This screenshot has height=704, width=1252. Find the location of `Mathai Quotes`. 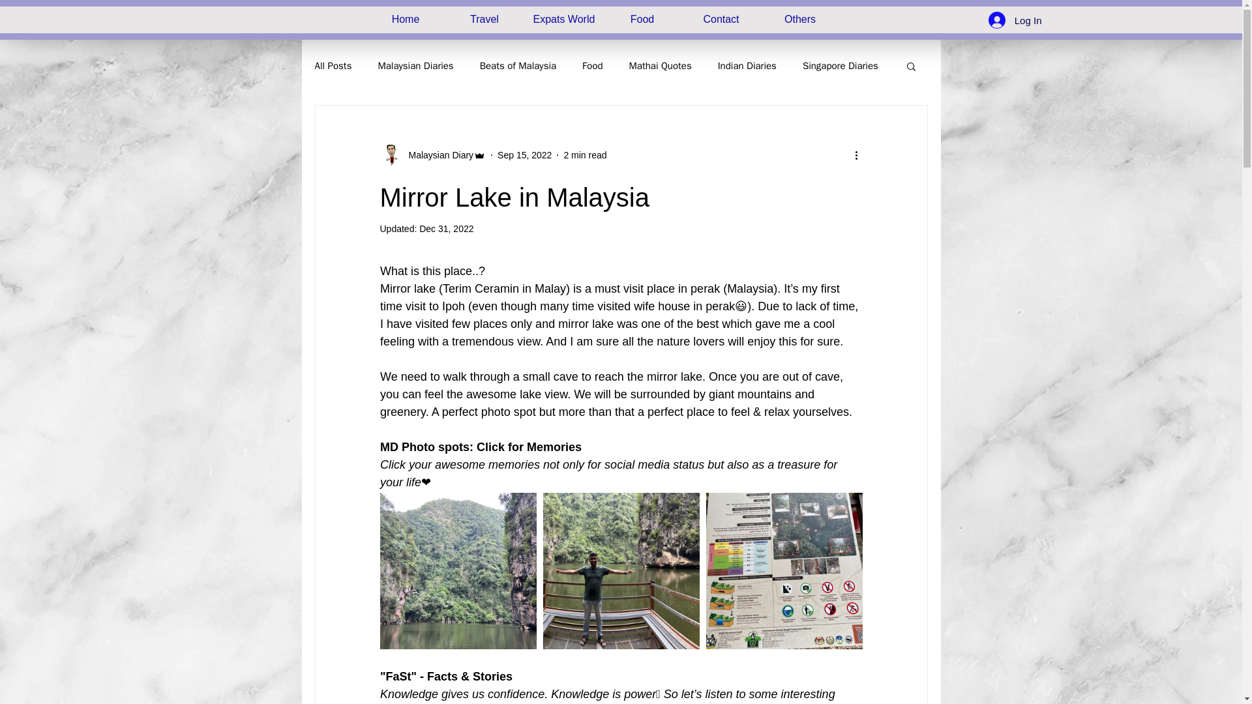

Mathai Quotes is located at coordinates (661, 66).